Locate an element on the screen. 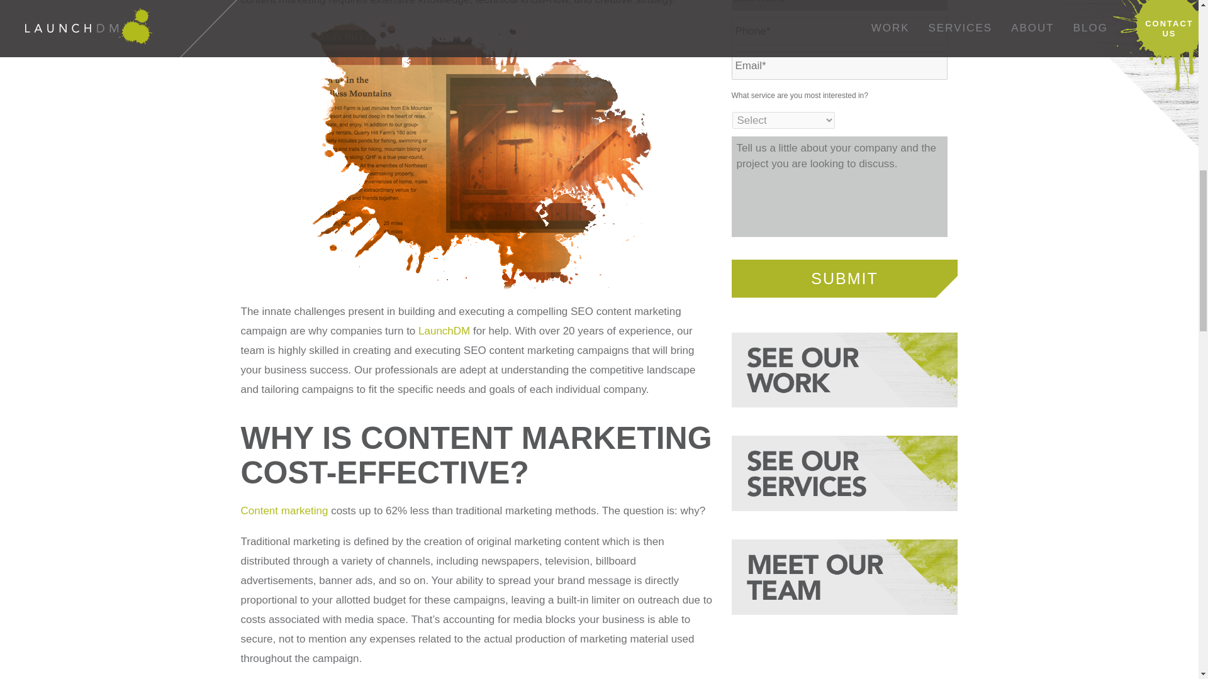 Image resolution: width=1208 pixels, height=679 pixels. Content marketing is located at coordinates (284, 511).